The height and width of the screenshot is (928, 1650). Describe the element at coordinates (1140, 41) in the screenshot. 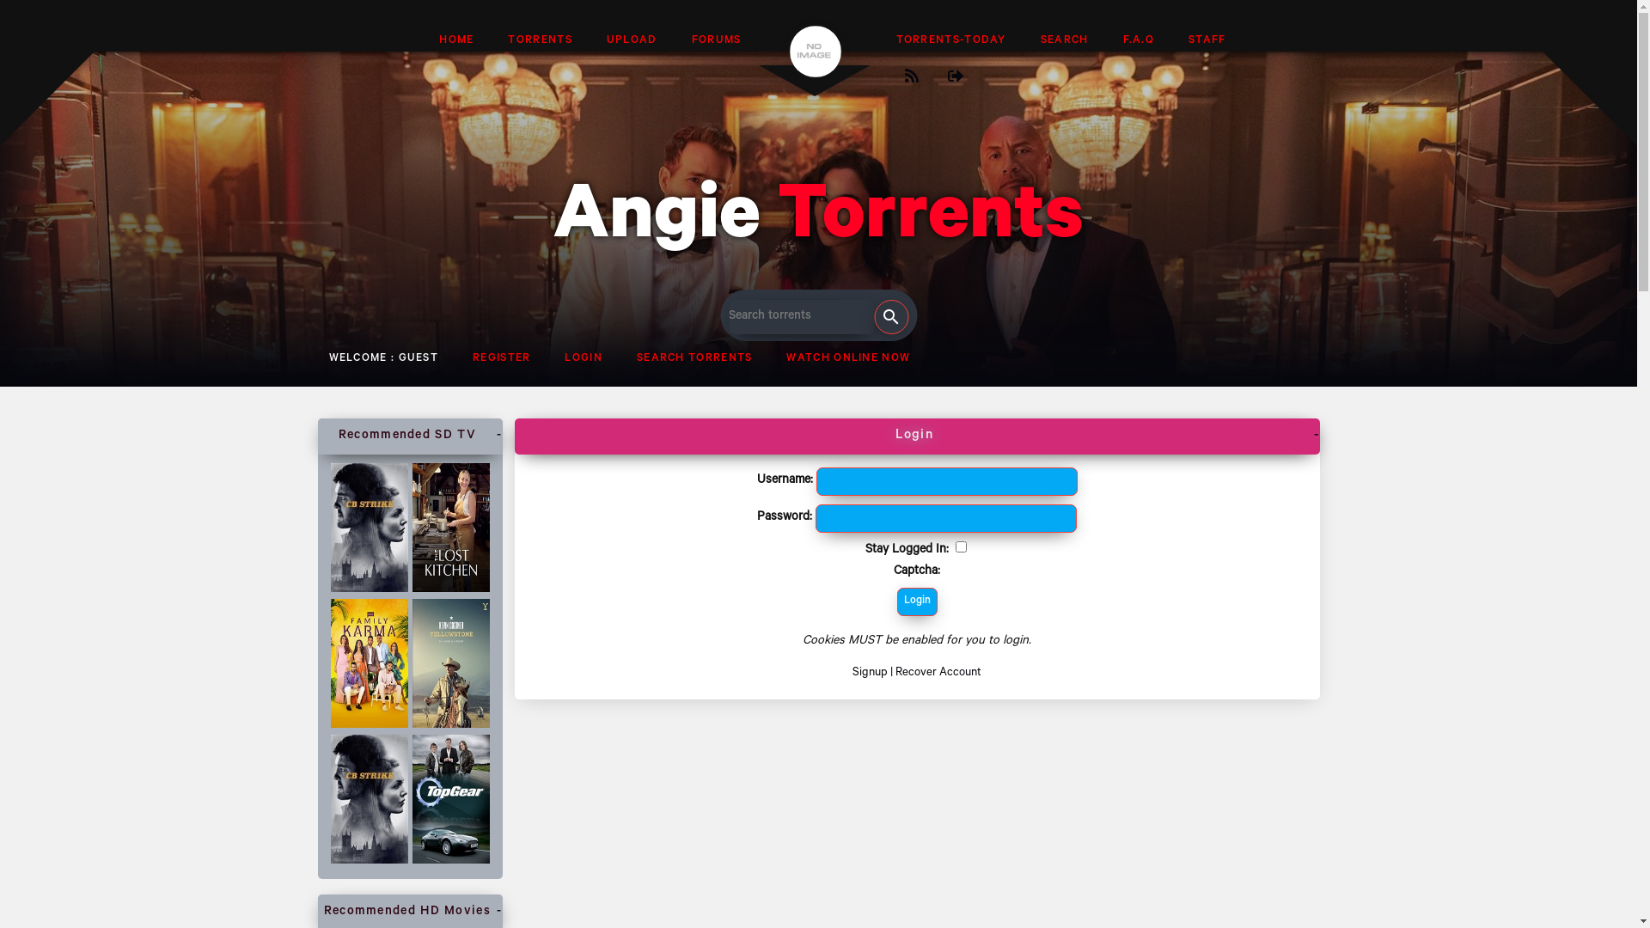

I see `F.A.Q` at that location.